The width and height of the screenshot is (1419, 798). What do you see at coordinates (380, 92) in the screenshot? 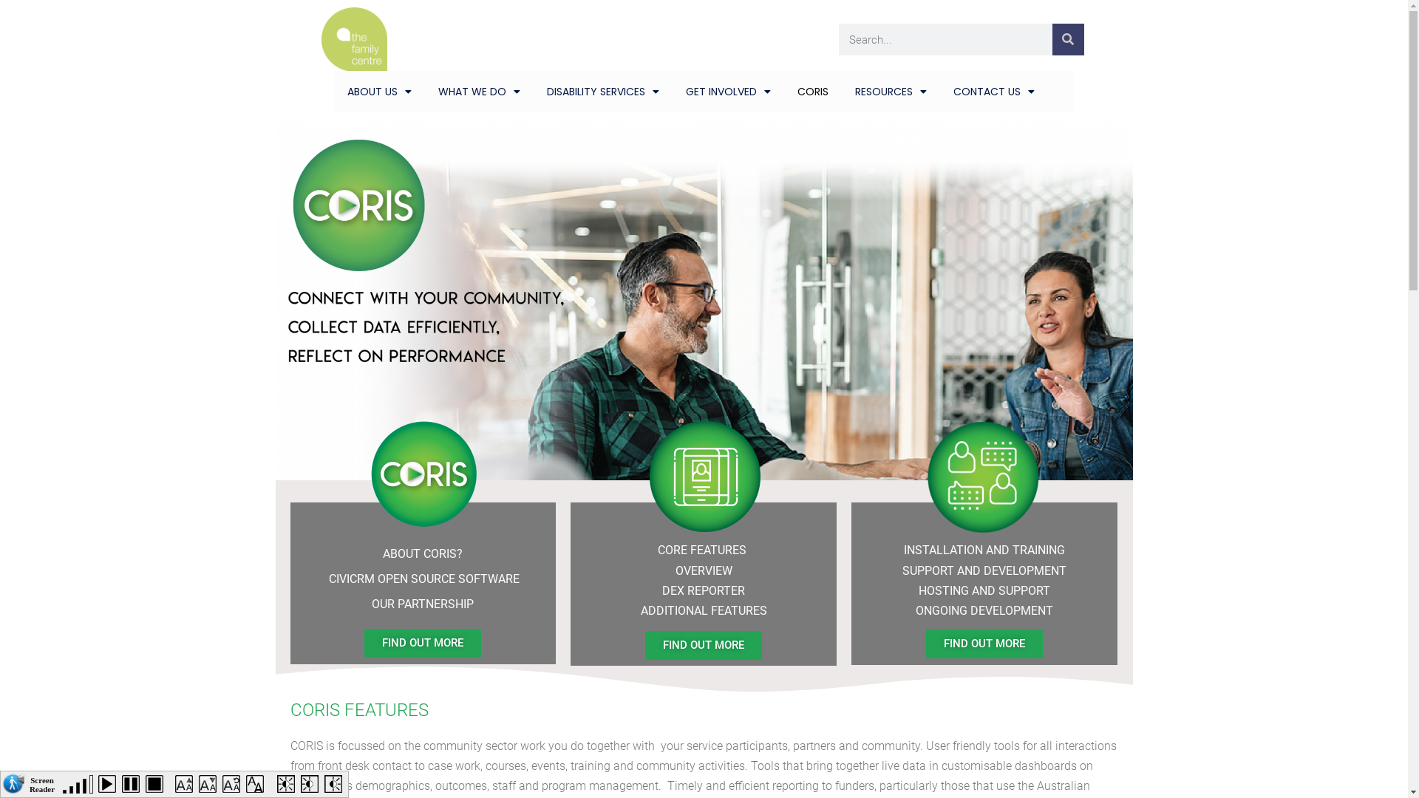
I see `ABOUT US` at bounding box center [380, 92].